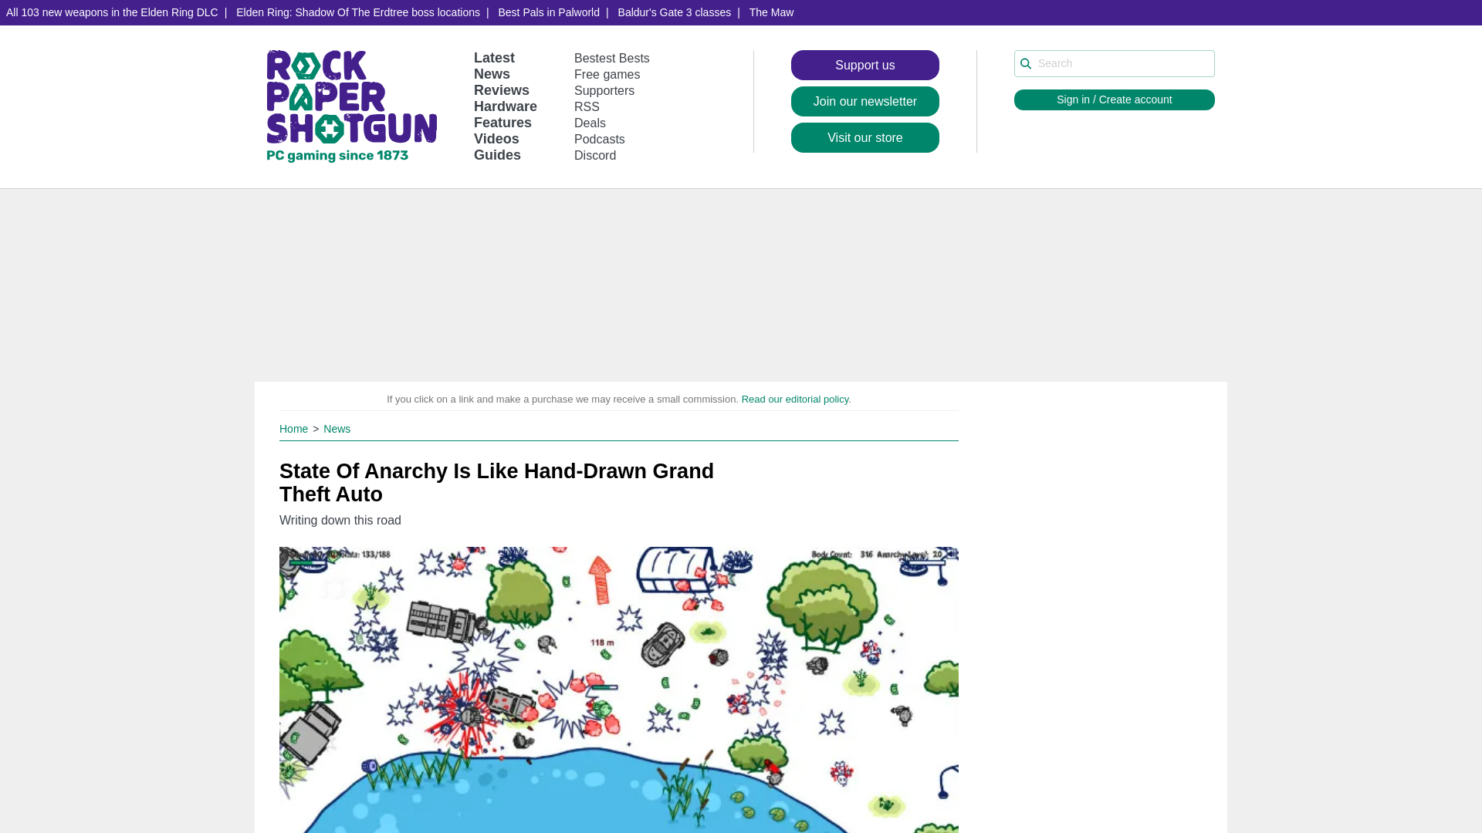 The width and height of the screenshot is (1482, 833). What do you see at coordinates (494, 57) in the screenshot?
I see `Latest` at bounding box center [494, 57].